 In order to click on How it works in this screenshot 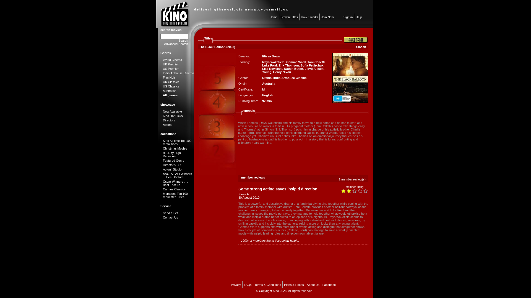, I will do `click(309, 17)`.